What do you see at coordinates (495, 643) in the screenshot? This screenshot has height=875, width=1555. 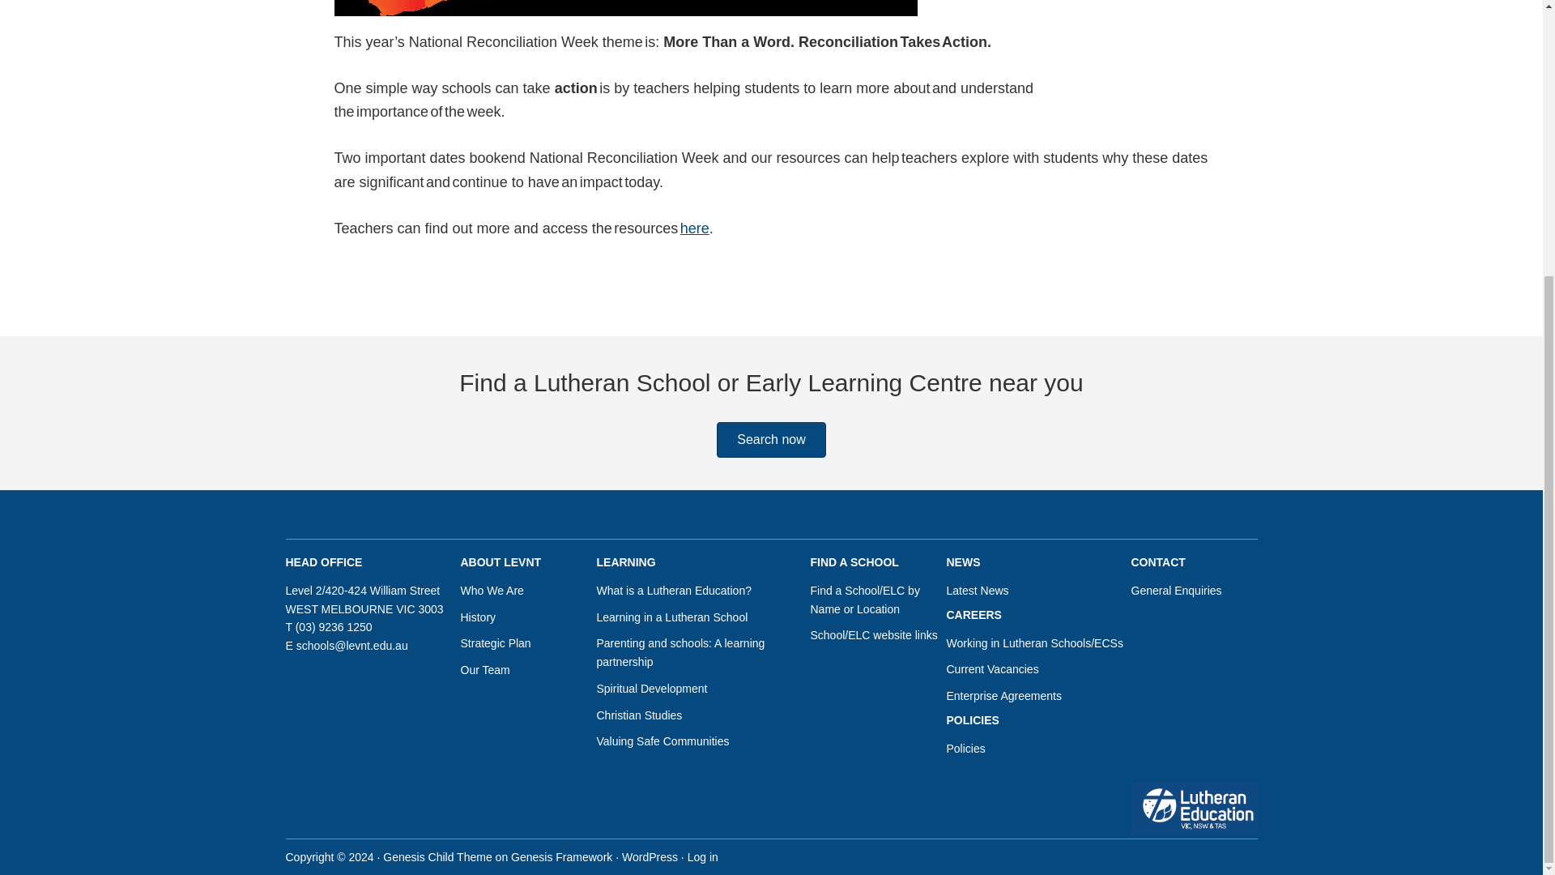 I see `Strategic Plan` at bounding box center [495, 643].